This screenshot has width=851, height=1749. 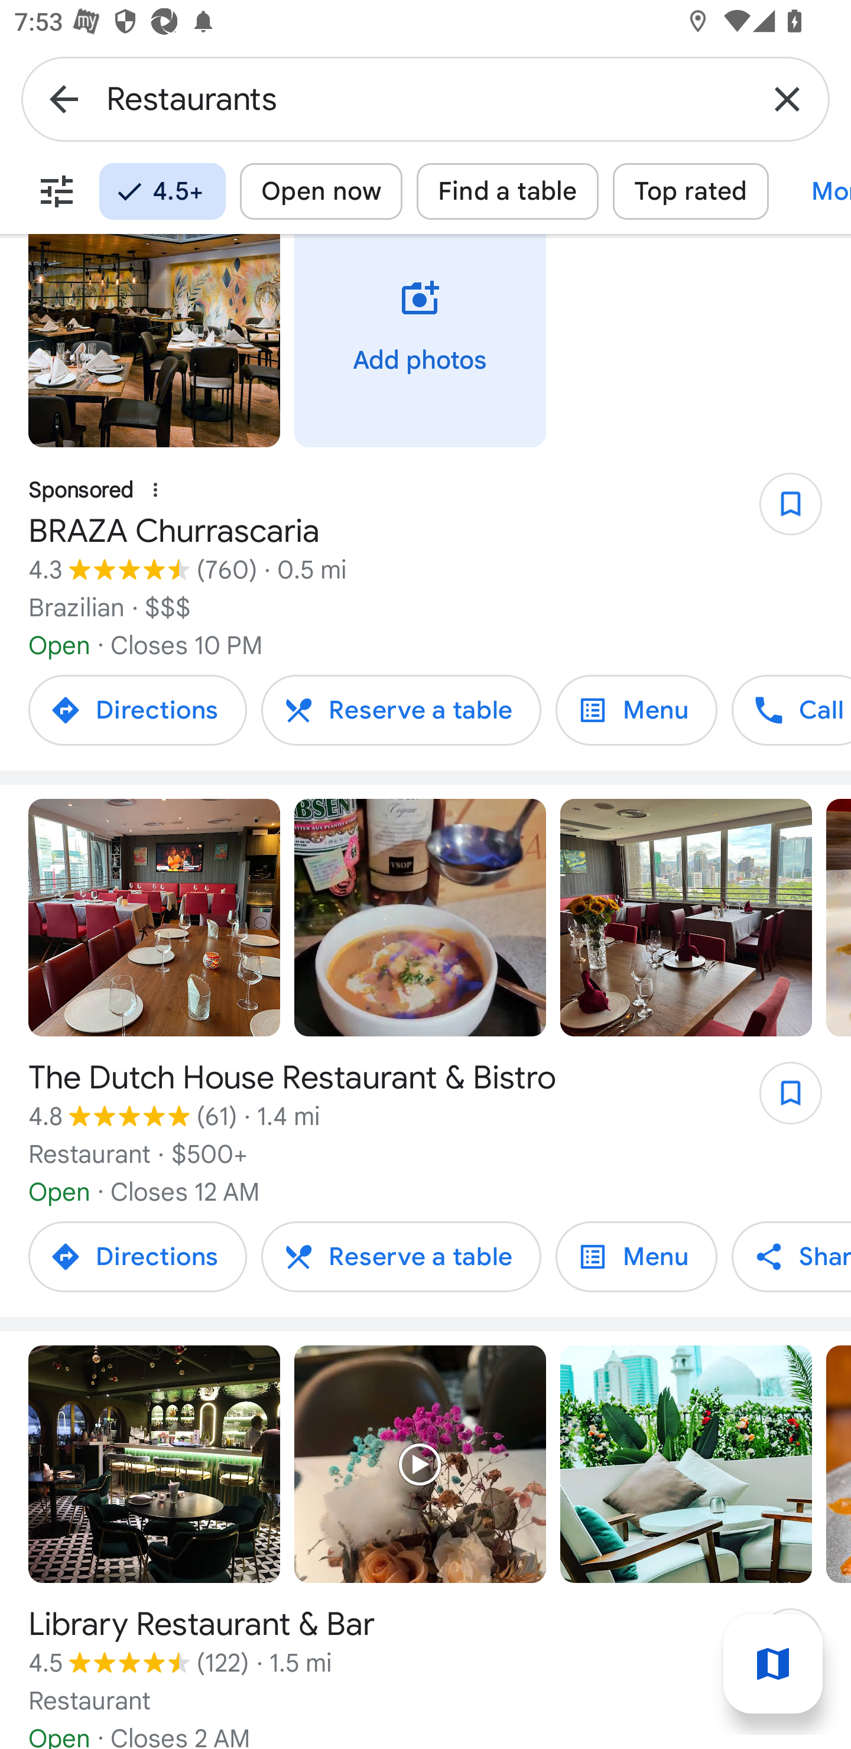 What do you see at coordinates (162, 191) in the screenshot?
I see `4.5+ 4.5+ 4.5+` at bounding box center [162, 191].